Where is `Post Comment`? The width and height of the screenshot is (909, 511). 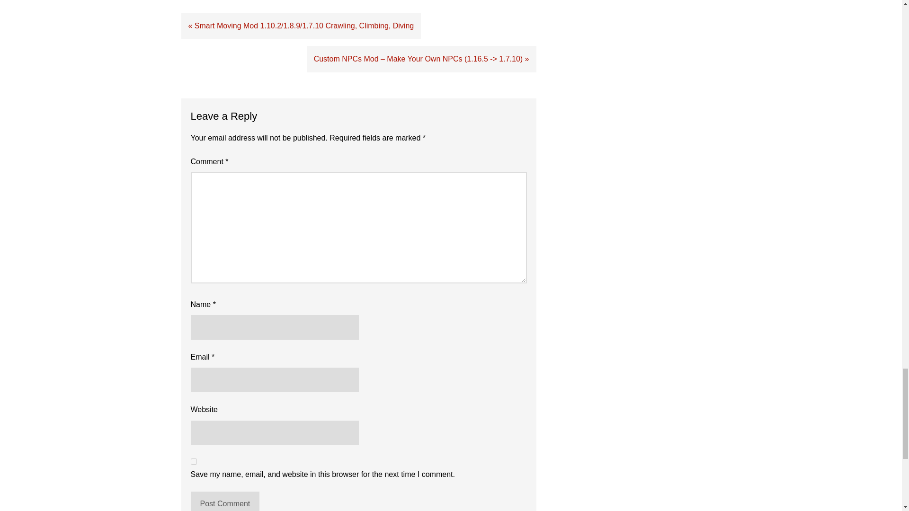 Post Comment is located at coordinates (224, 501).